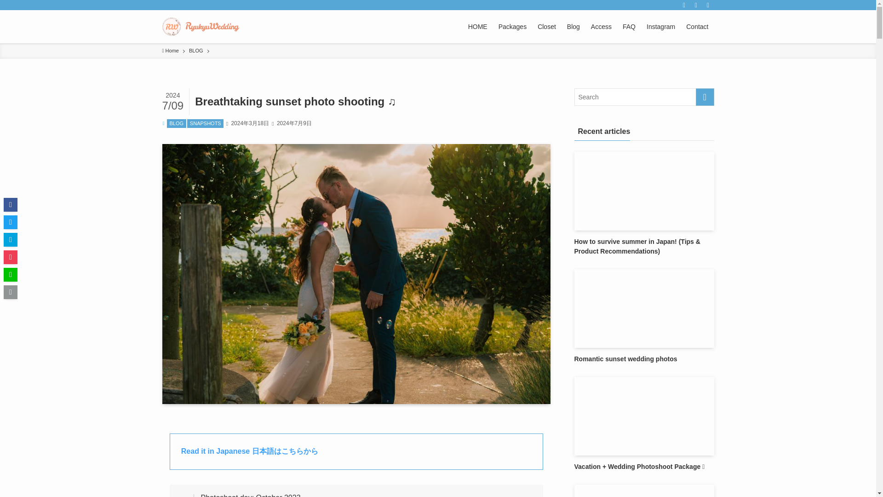  Describe the element at coordinates (512, 26) in the screenshot. I see `Packages` at that location.